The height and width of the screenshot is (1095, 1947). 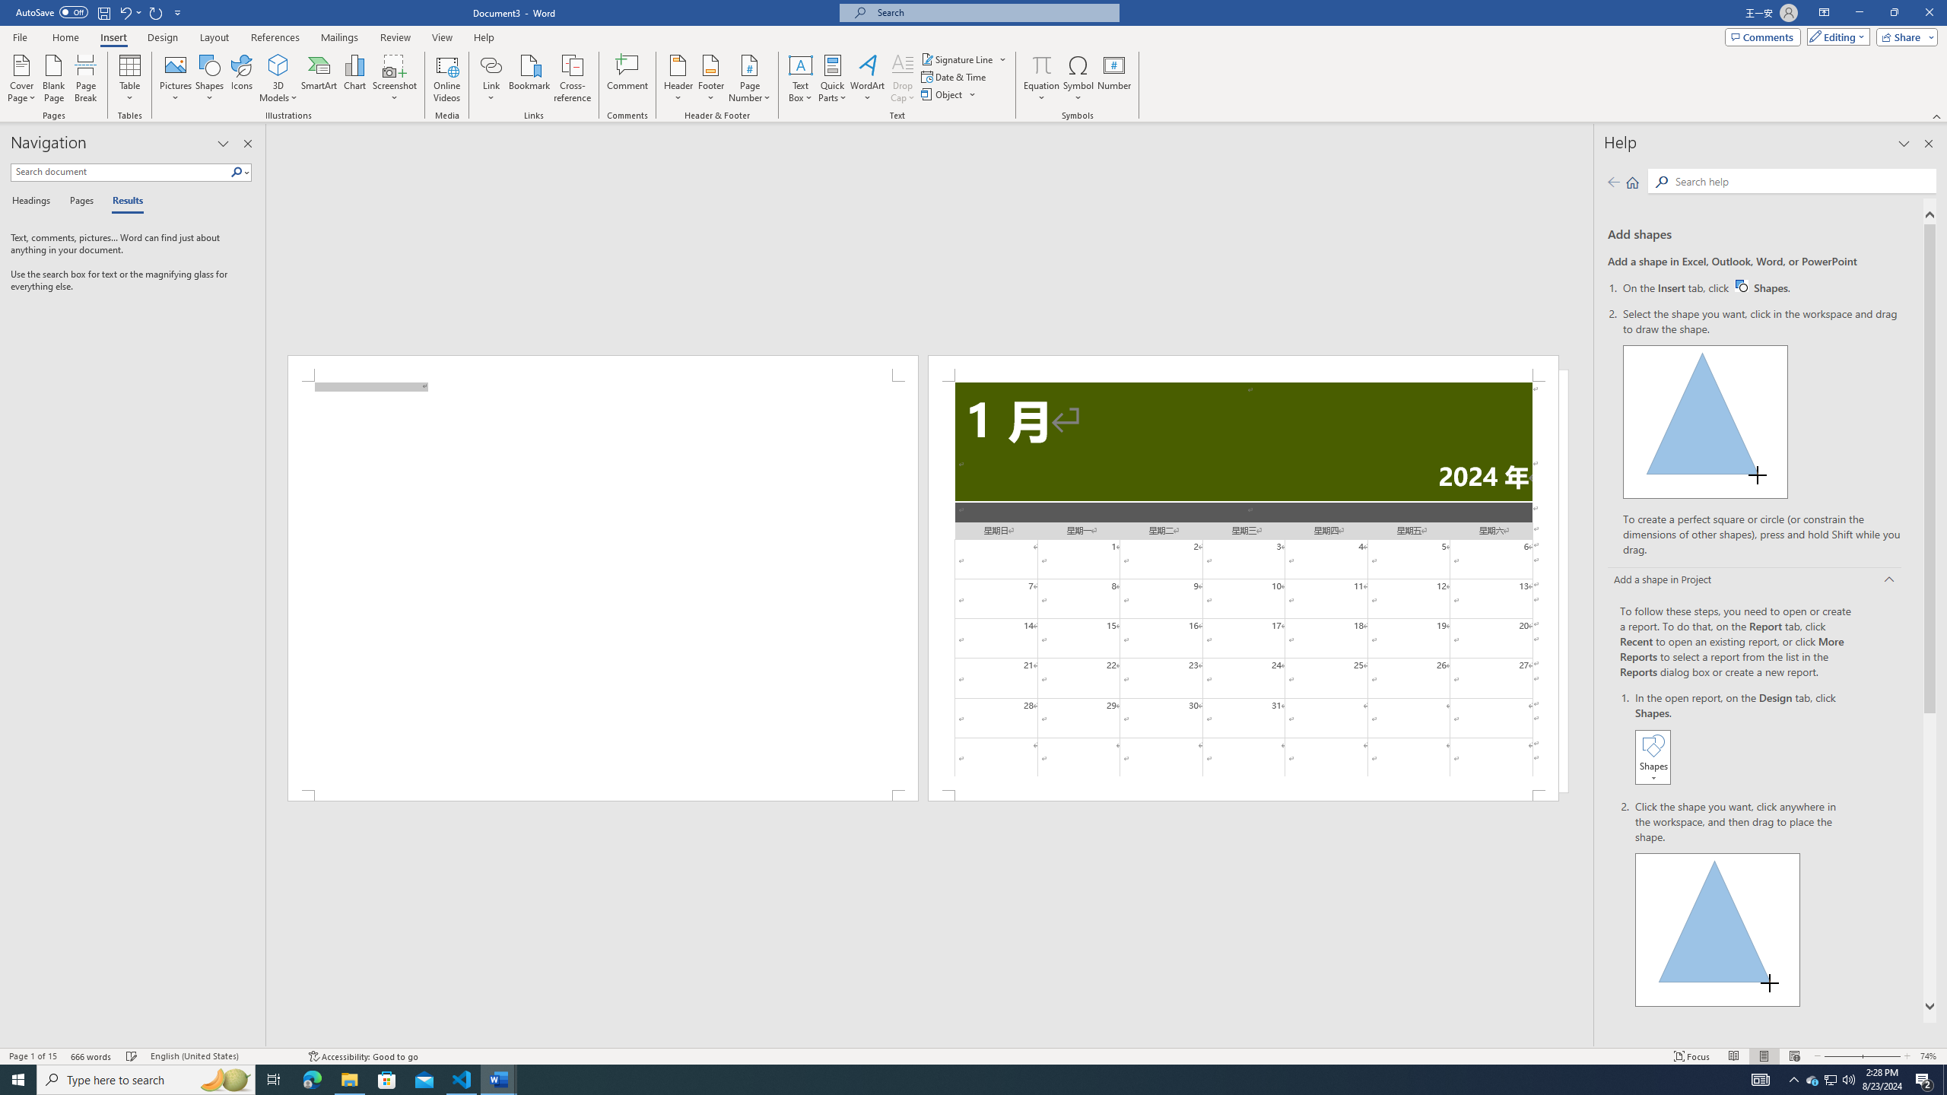 I want to click on Page 2 content, so click(x=1244, y=586).